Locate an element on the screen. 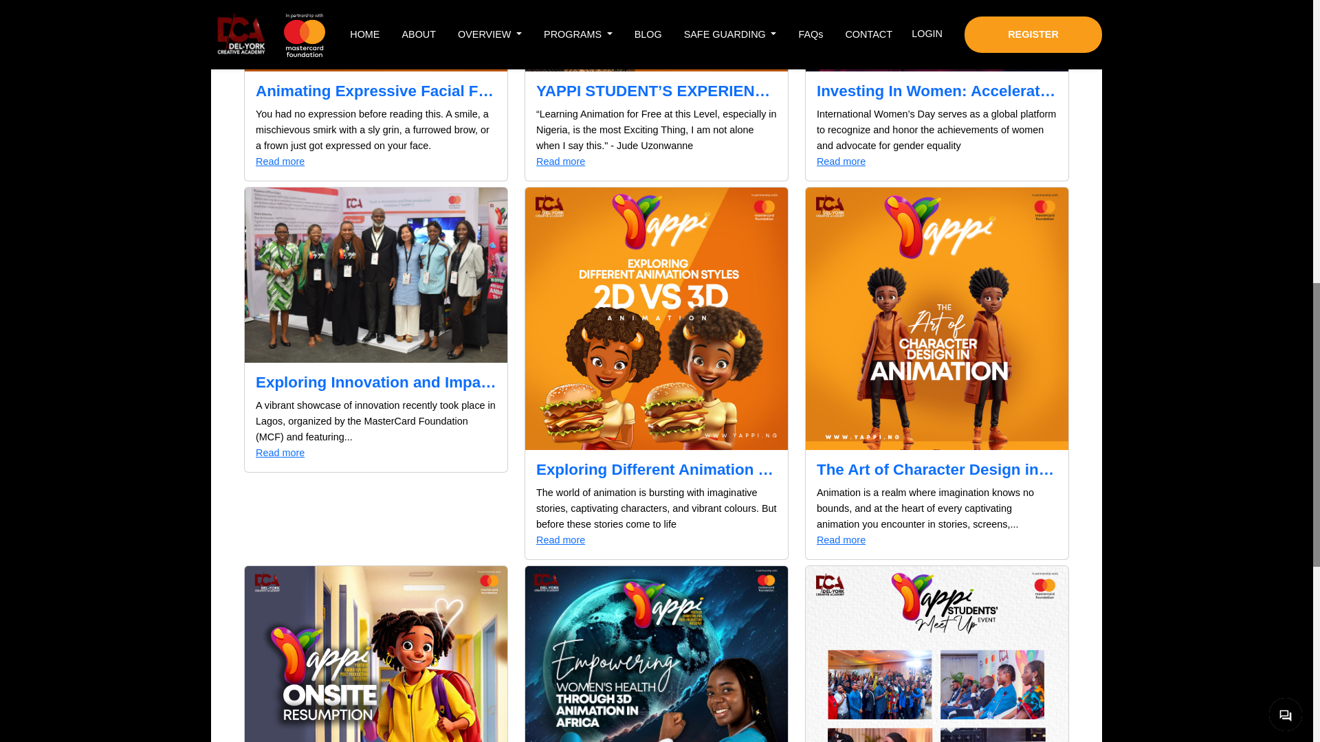 The width and height of the screenshot is (1320, 742). Read more is located at coordinates (656, 161).